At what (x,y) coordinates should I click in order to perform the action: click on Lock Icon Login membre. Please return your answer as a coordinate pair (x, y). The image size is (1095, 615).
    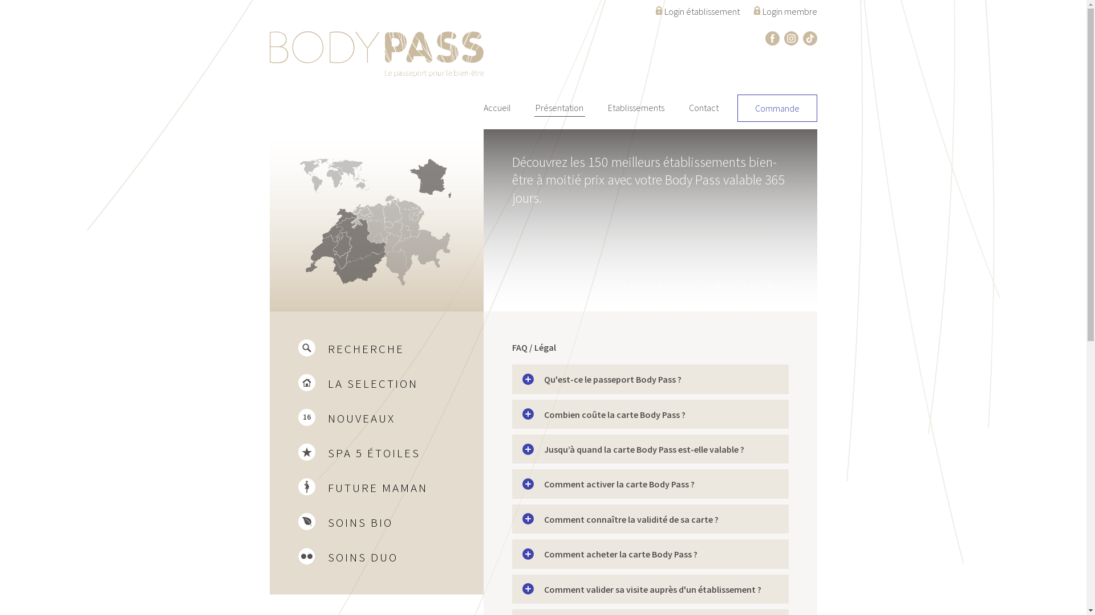
    Looking at the image, I should click on (786, 9).